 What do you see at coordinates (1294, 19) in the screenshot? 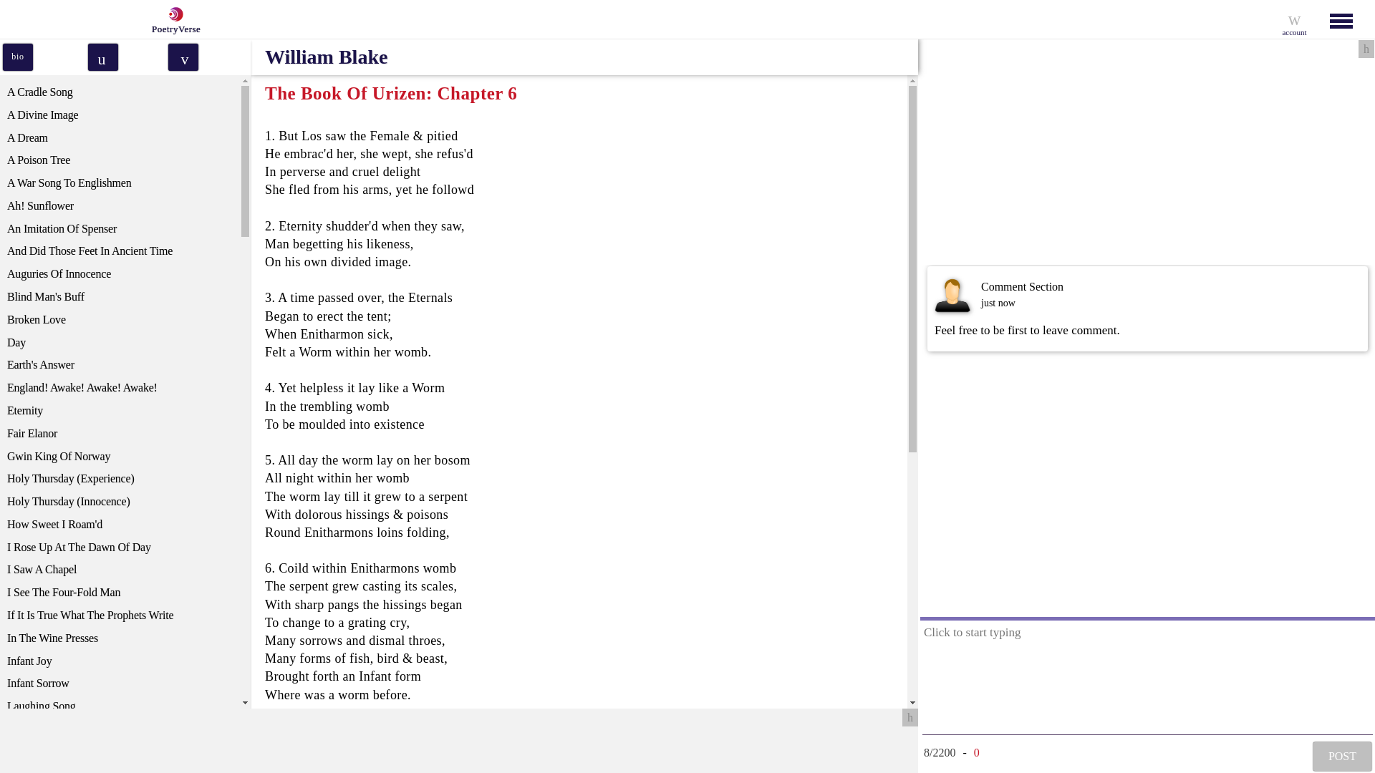
I see `user widget button` at bounding box center [1294, 19].